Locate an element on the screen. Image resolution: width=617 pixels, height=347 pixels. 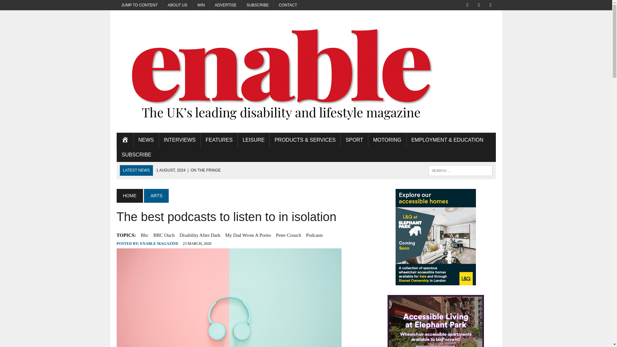
ABOUT US is located at coordinates (177, 5).